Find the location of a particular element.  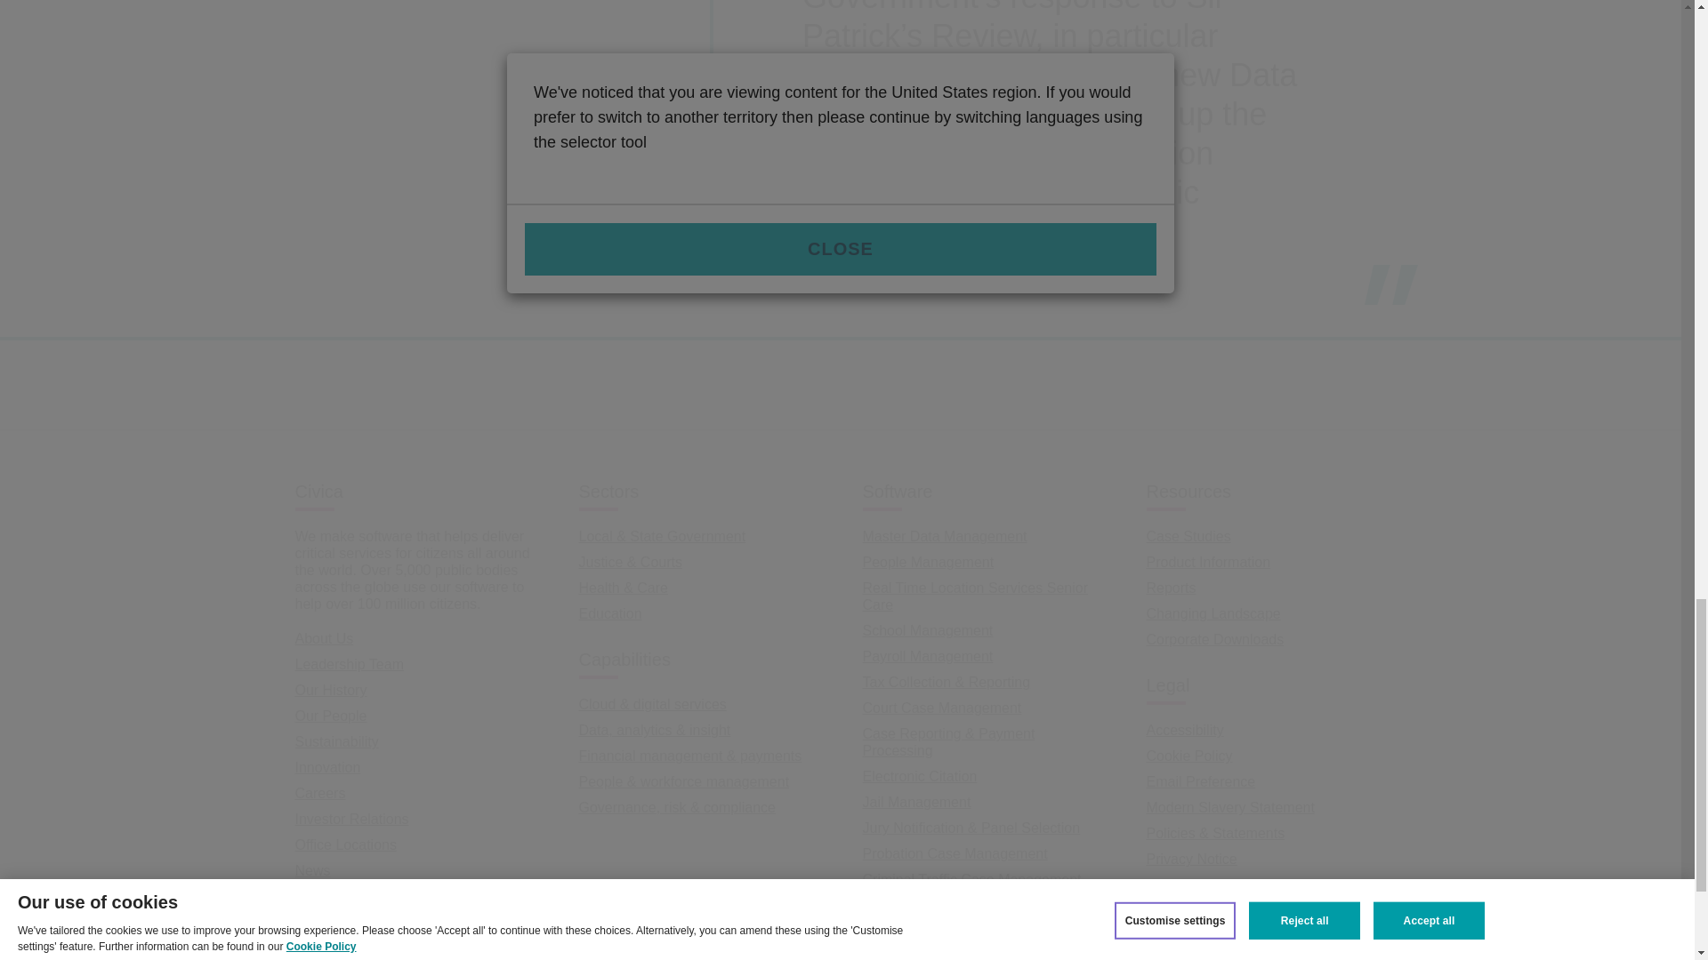

Education is located at coordinates (610, 613).